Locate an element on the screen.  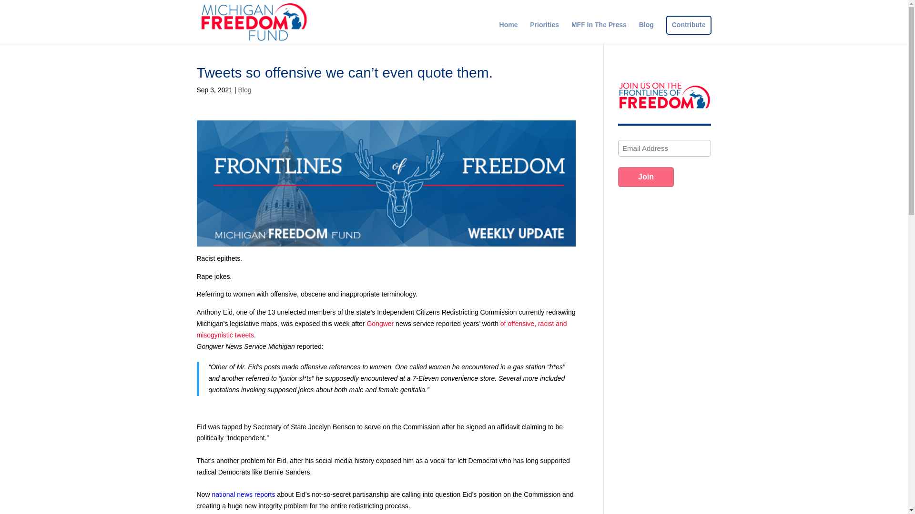
Gongwer is located at coordinates (380, 323).